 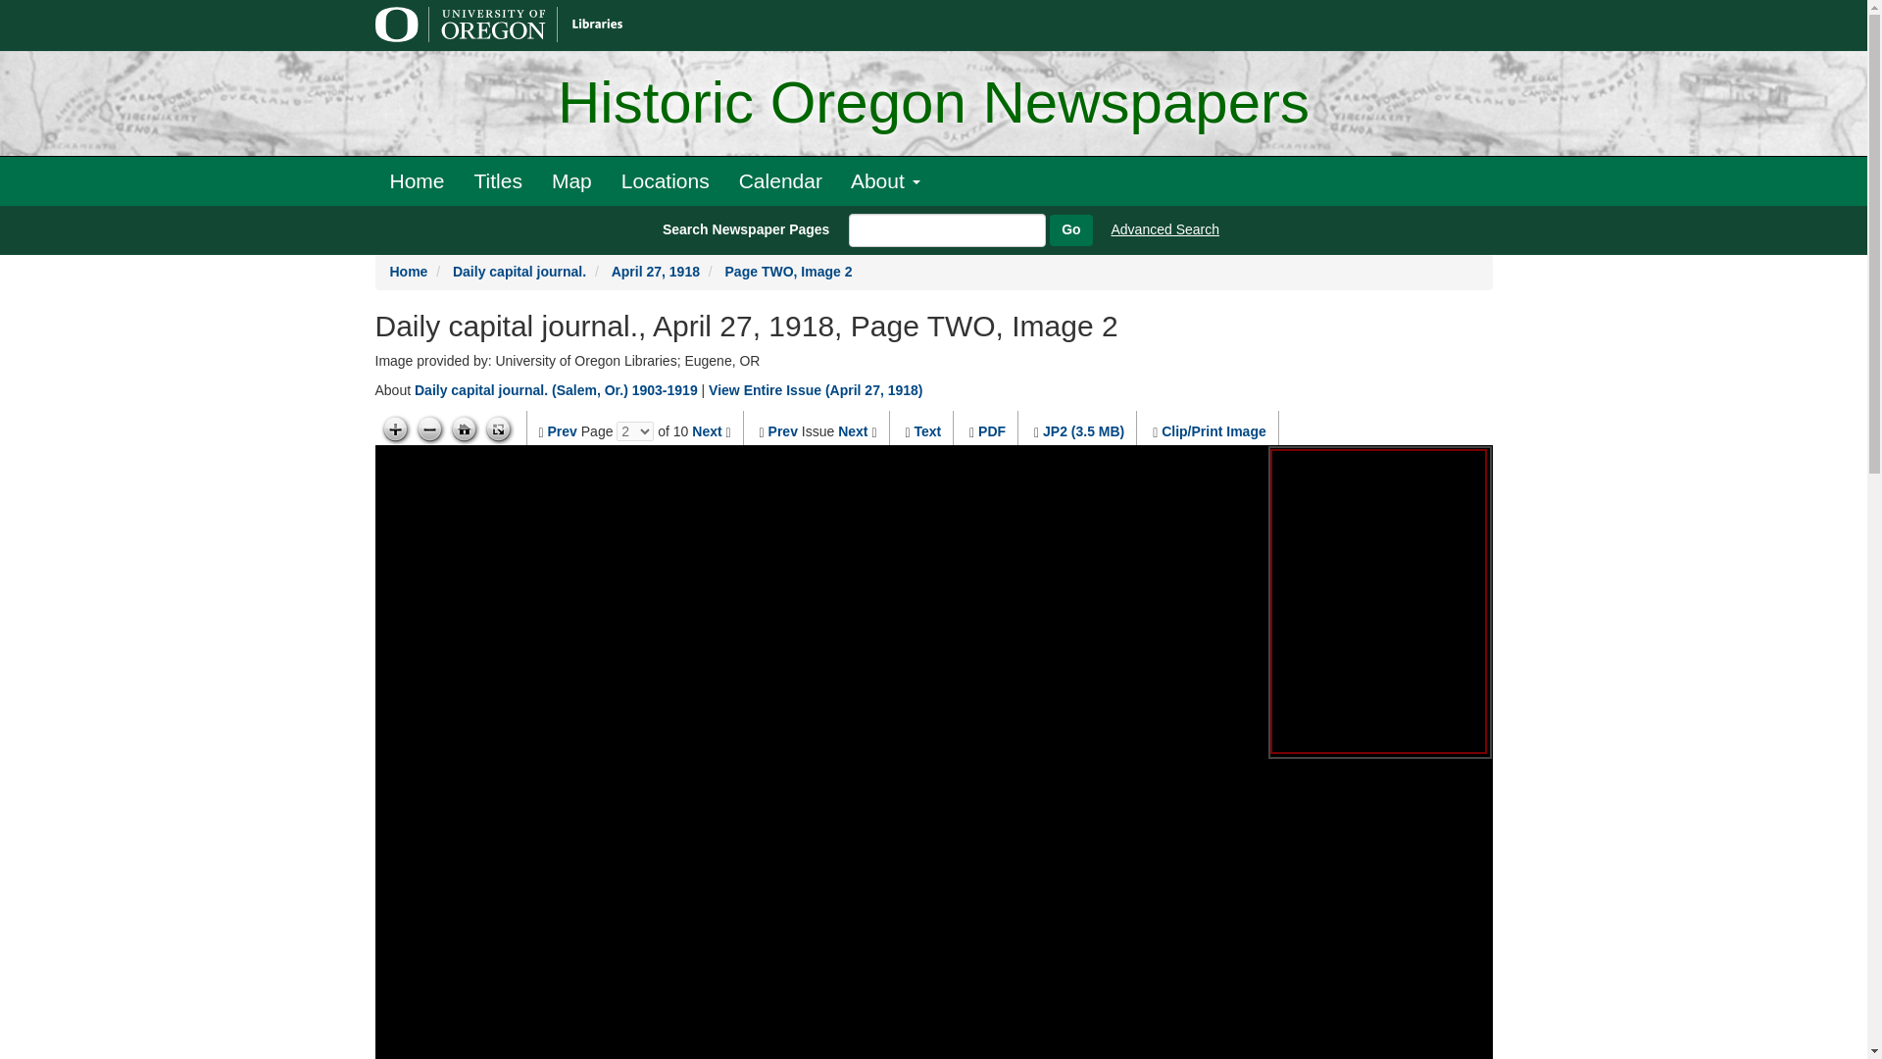 I want to click on Home, so click(x=409, y=271).